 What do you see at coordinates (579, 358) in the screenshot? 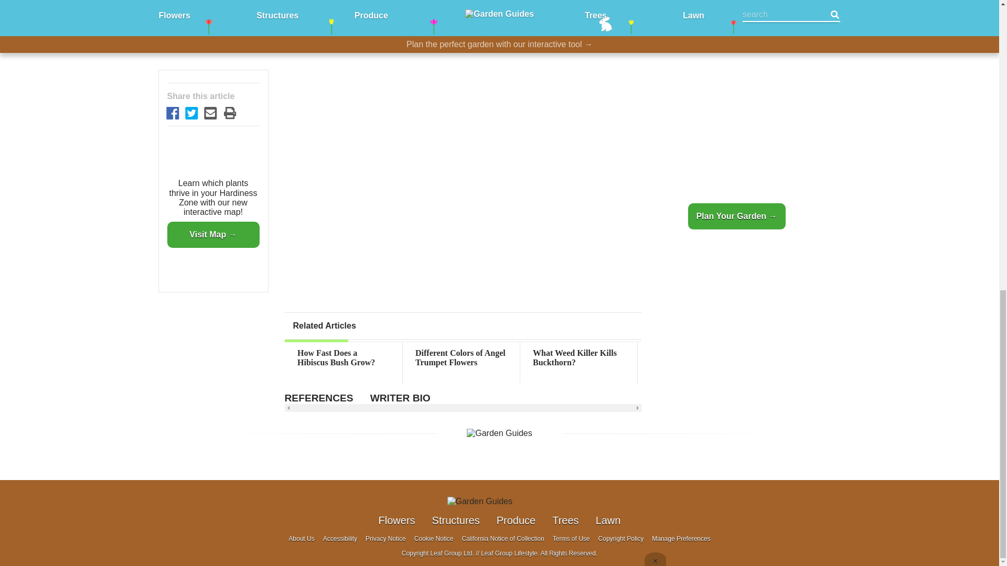
I see `What Weed Killer Kills Buckthorn?` at bounding box center [579, 358].